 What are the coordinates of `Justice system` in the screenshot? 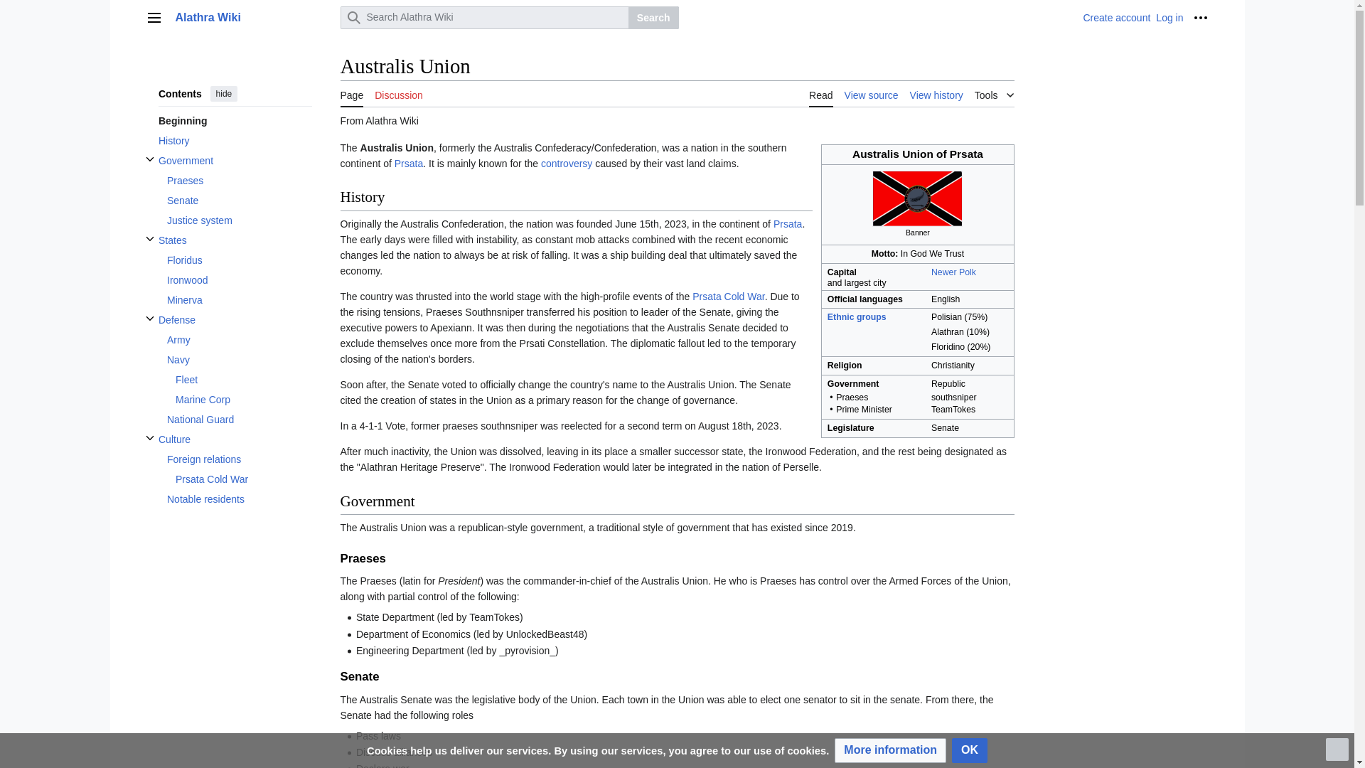 It's located at (239, 220).